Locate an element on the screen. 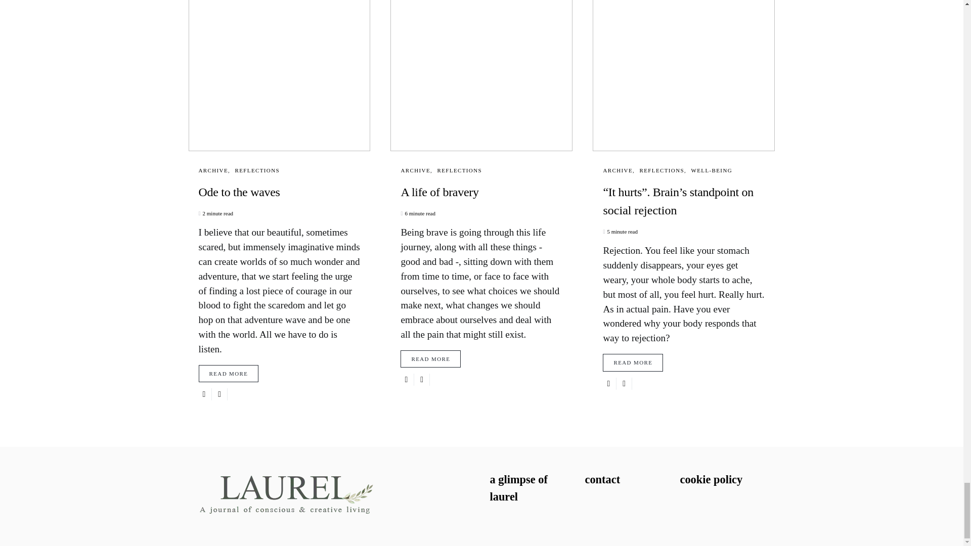 This screenshot has height=546, width=971. Ode to the waves is located at coordinates (279, 192).